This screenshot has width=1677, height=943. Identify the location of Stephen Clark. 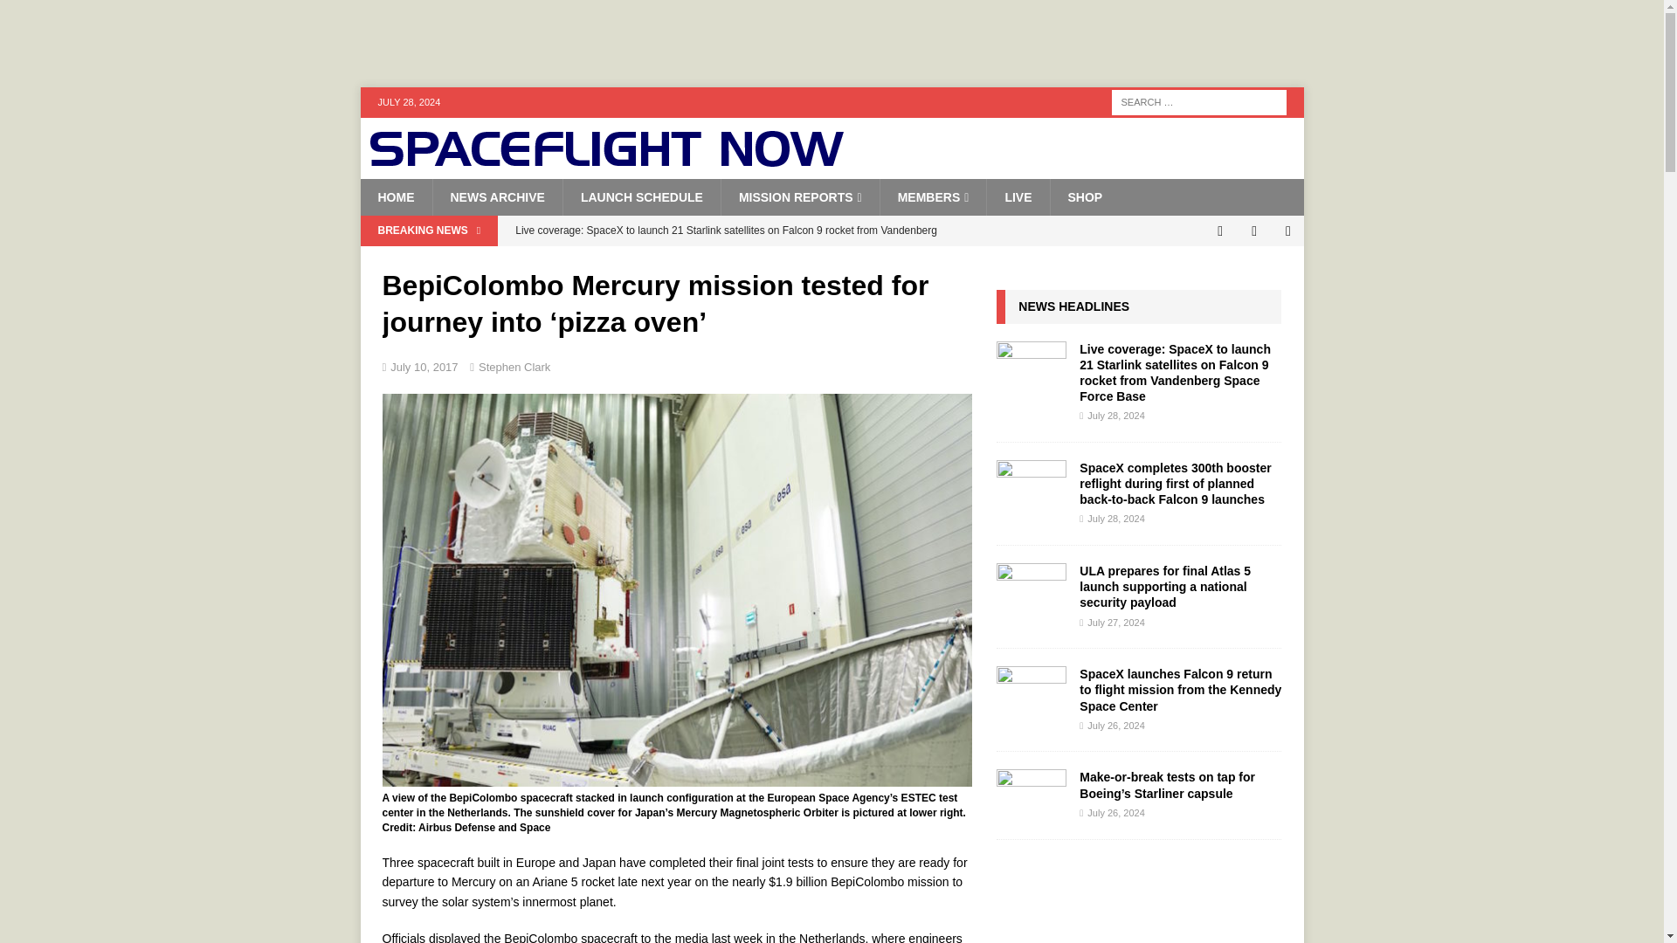
(514, 367).